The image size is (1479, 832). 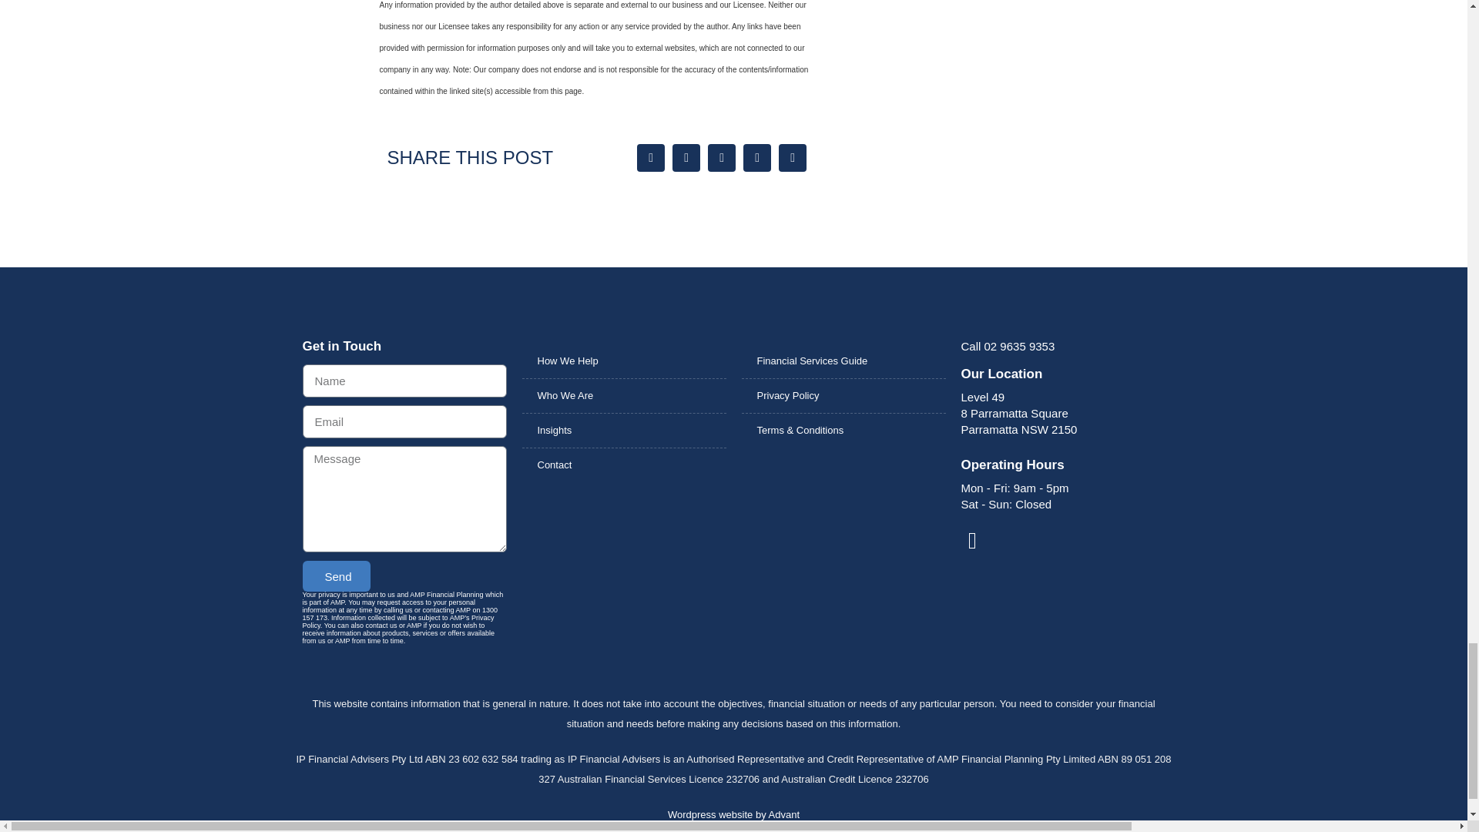 What do you see at coordinates (624, 396) in the screenshot?
I see `Who We Are` at bounding box center [624, 396].